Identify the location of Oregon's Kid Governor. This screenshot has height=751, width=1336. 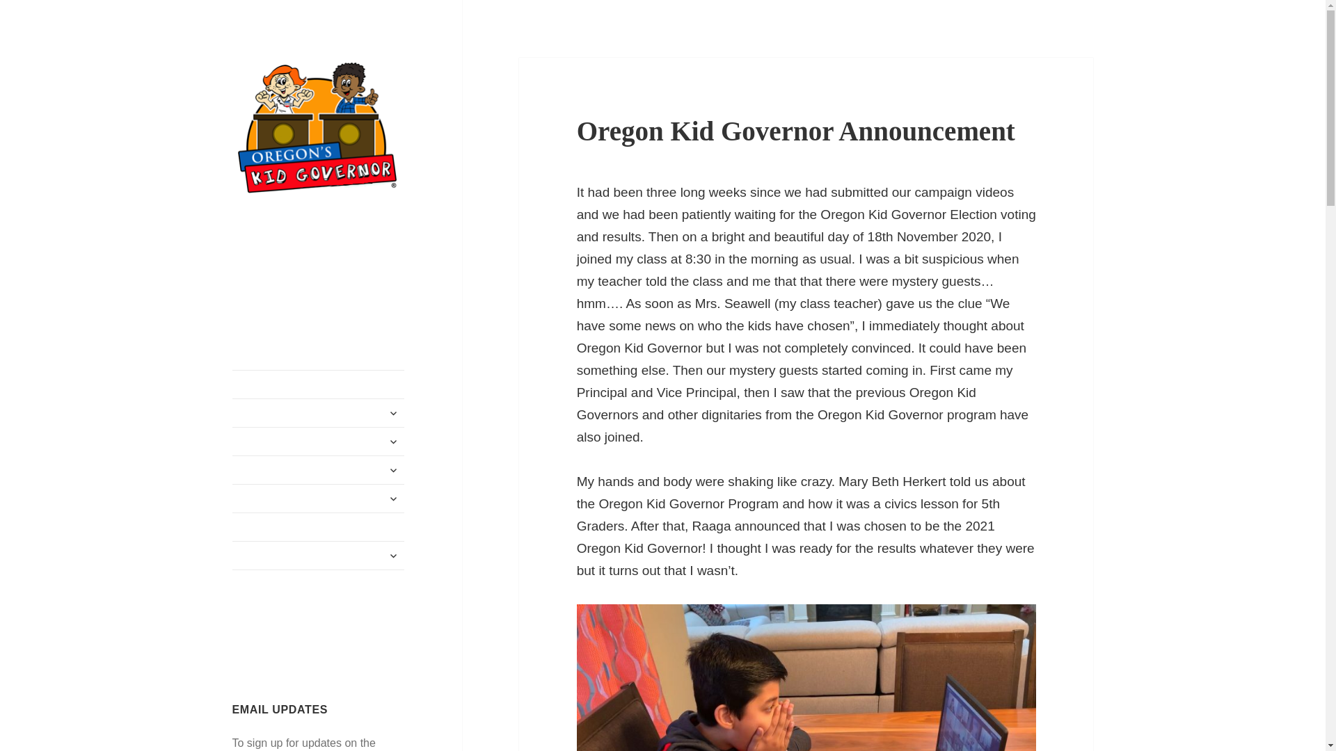
(287, 234).